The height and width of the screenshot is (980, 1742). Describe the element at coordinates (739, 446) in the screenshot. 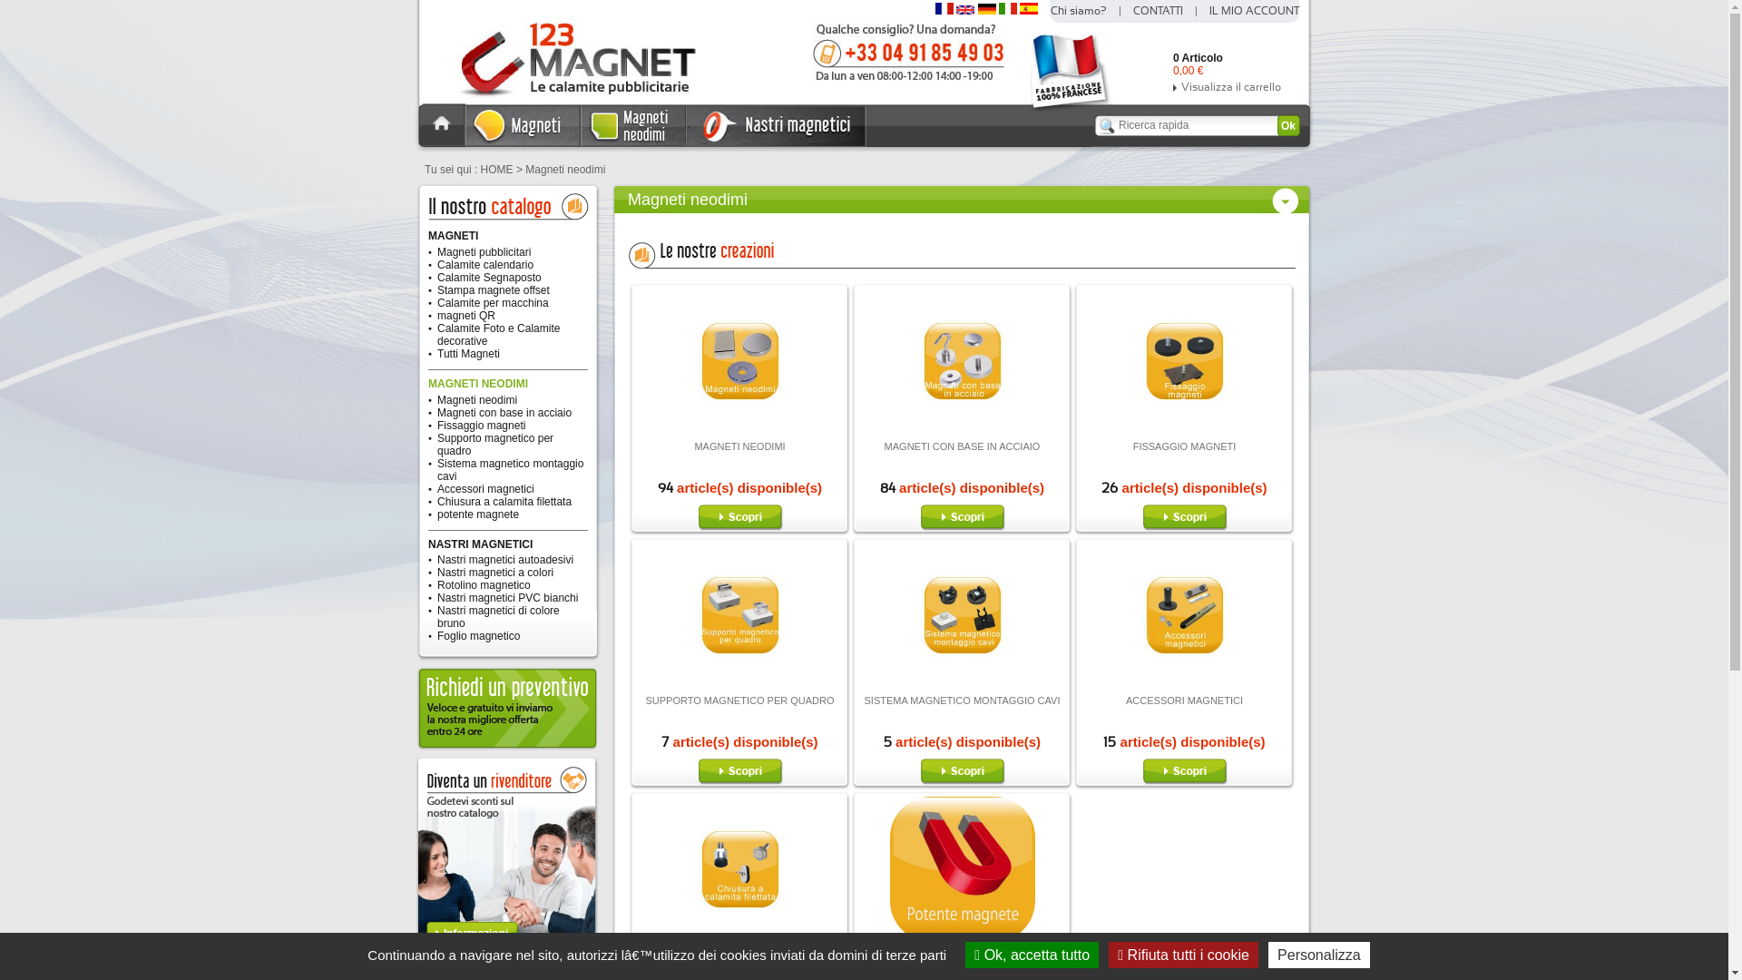

I see `MAGNETI NEODIMI` at that location.